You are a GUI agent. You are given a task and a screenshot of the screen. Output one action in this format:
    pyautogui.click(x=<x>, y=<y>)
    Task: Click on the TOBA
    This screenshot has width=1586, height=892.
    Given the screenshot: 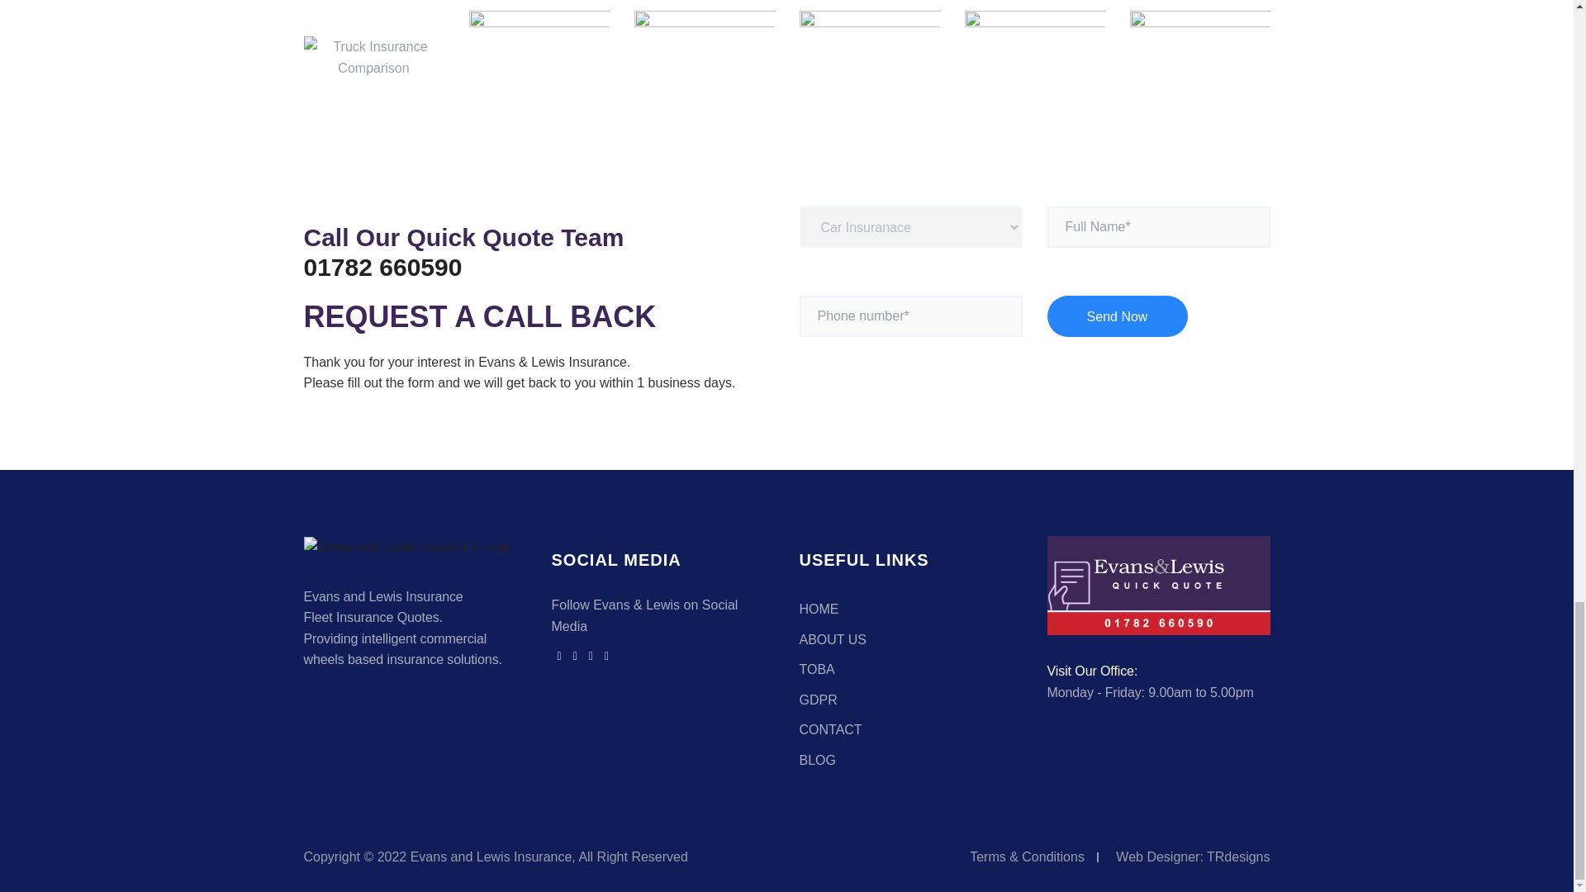 What is the action you would take?
    pyautogui.click(x=817, y=669)
    